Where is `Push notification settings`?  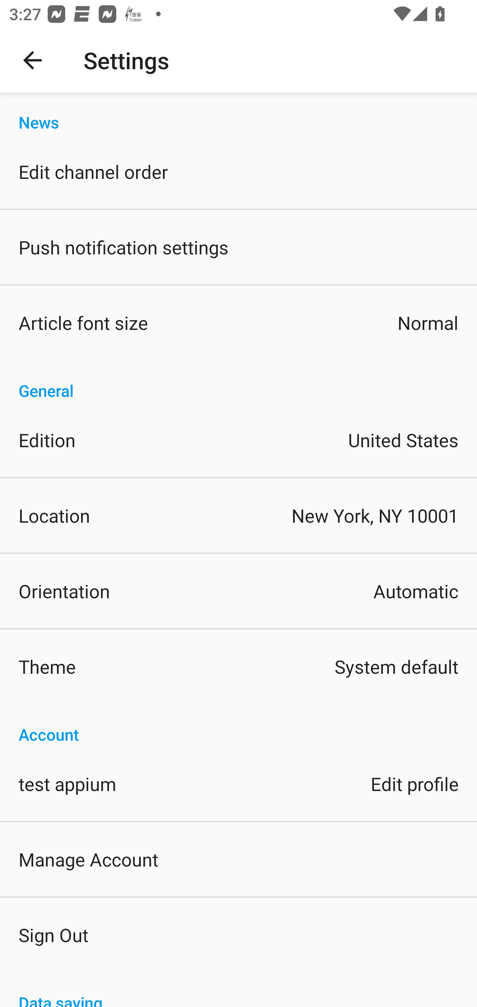 Push notification settings is located at coordinates (238, 247).